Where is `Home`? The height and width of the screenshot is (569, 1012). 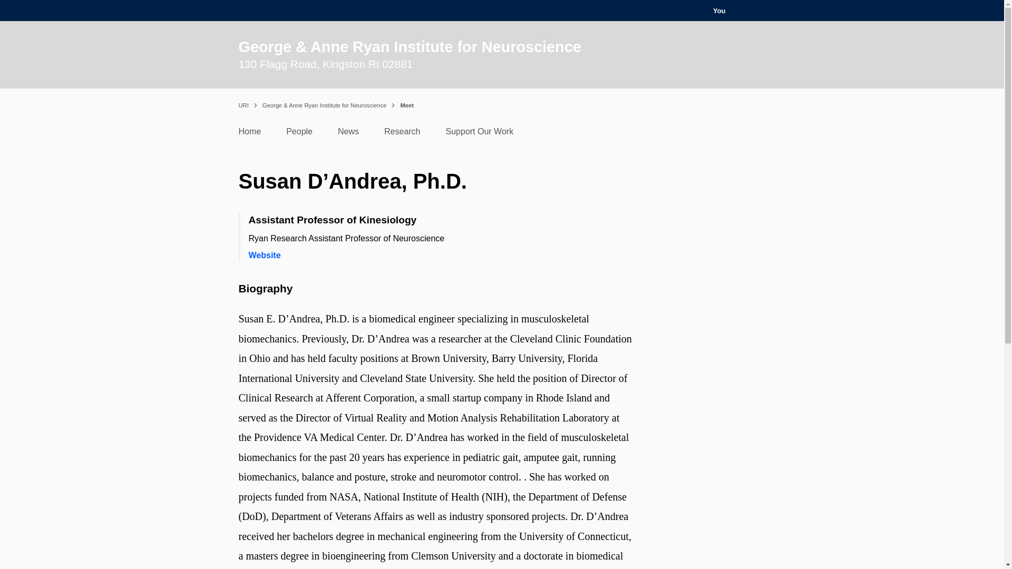
Home is located at coordinates (249, 134).